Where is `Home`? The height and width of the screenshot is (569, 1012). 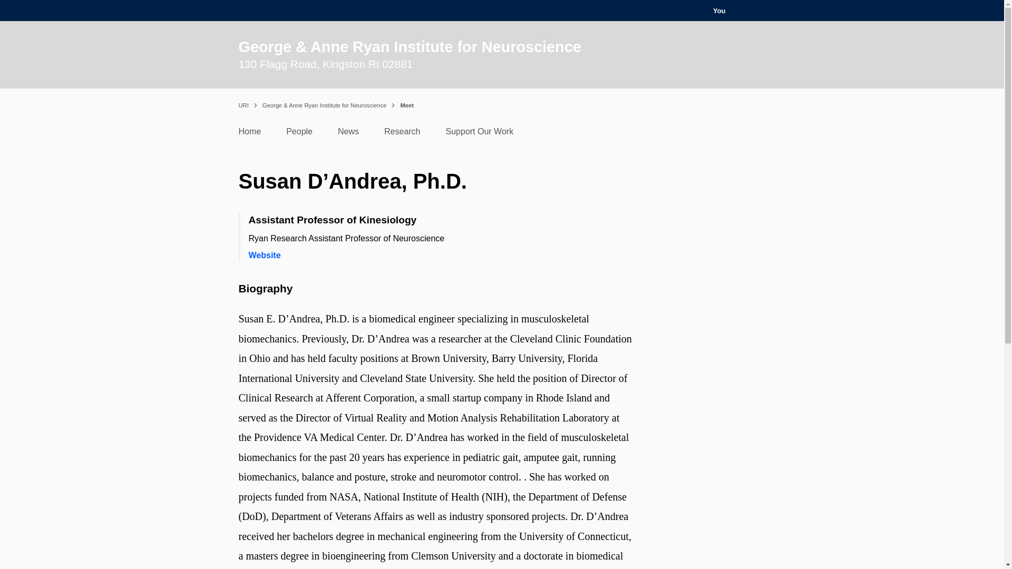
Home is located at coordinates (249, 134).